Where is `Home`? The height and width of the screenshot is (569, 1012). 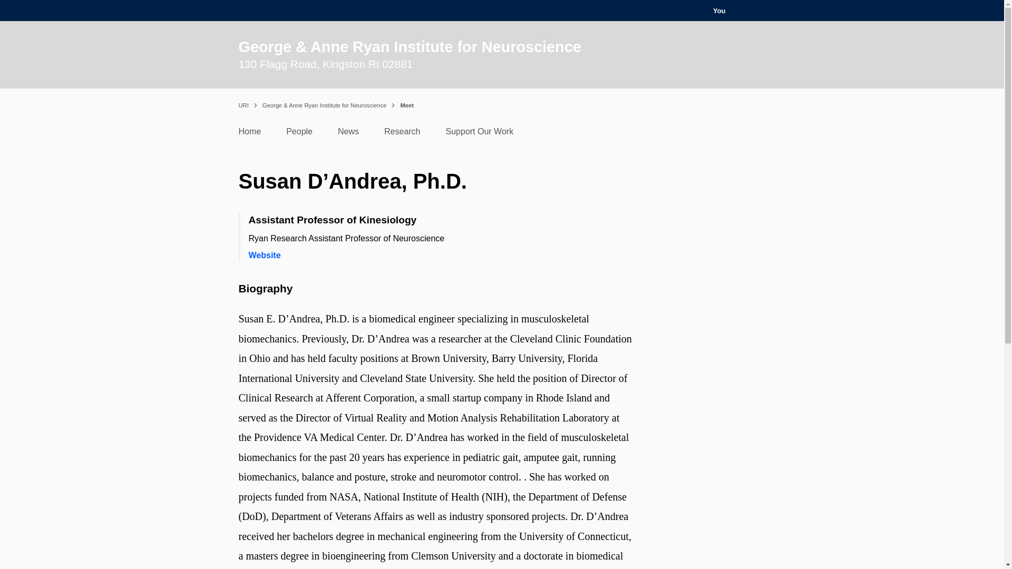
Home is located at coordinates (249, 134).